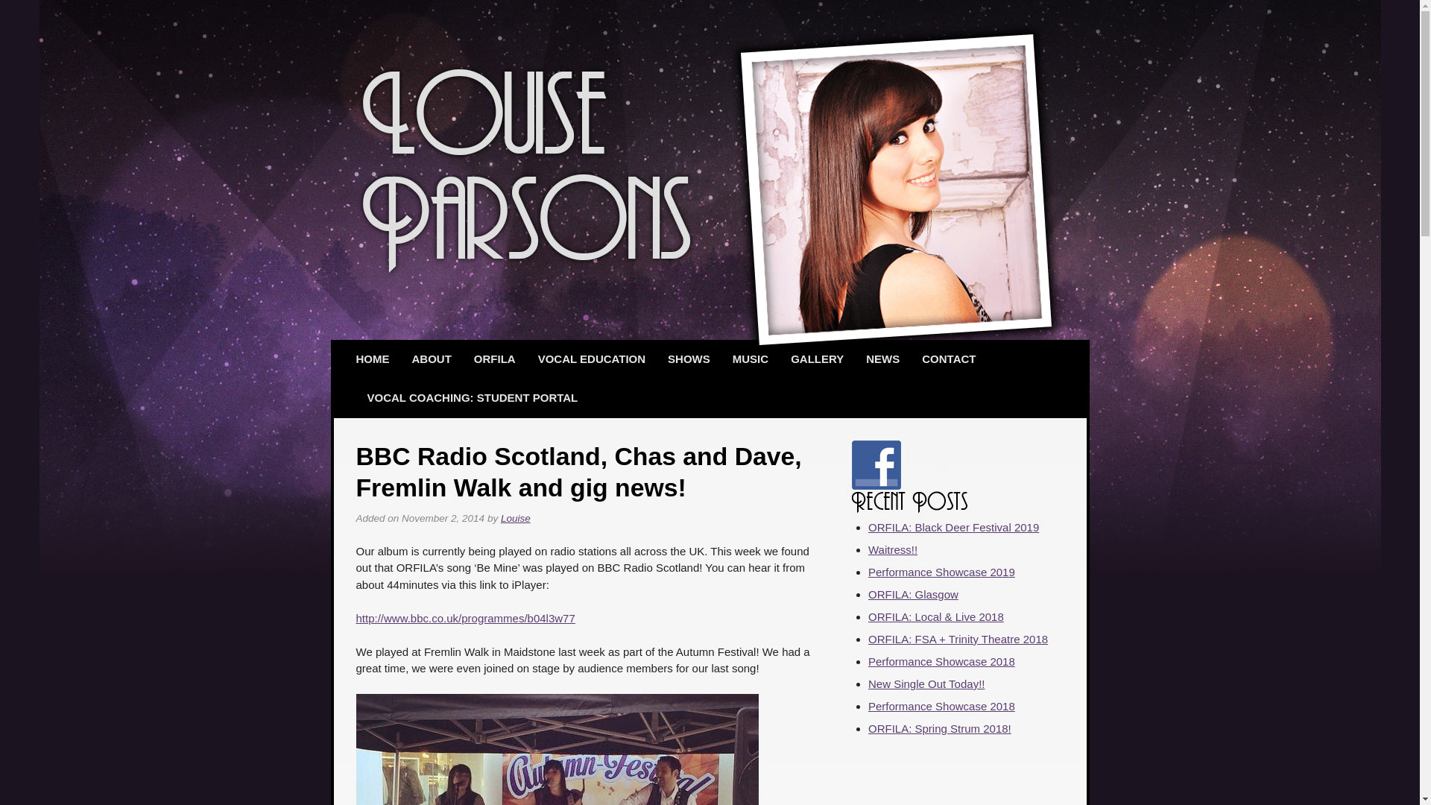 This screenshot has width=1431, height=805. What do you see at coordinates (431, 359) in the screenshot?
I see `ABOUT` at bounding box center [431, 359].